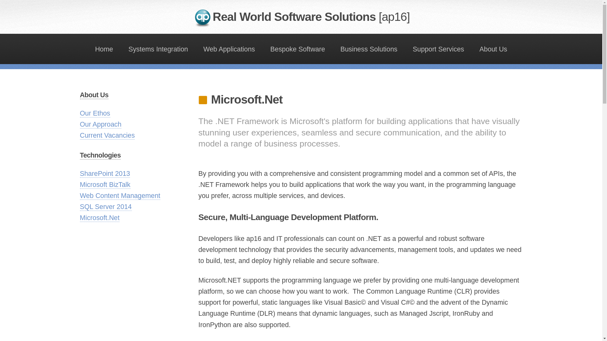 This screenshot has height=341, width=607. What do you see at coordinates (107, 135) in the screenshot?
I see `Current Vacancies` at bounding box center [107, 135].